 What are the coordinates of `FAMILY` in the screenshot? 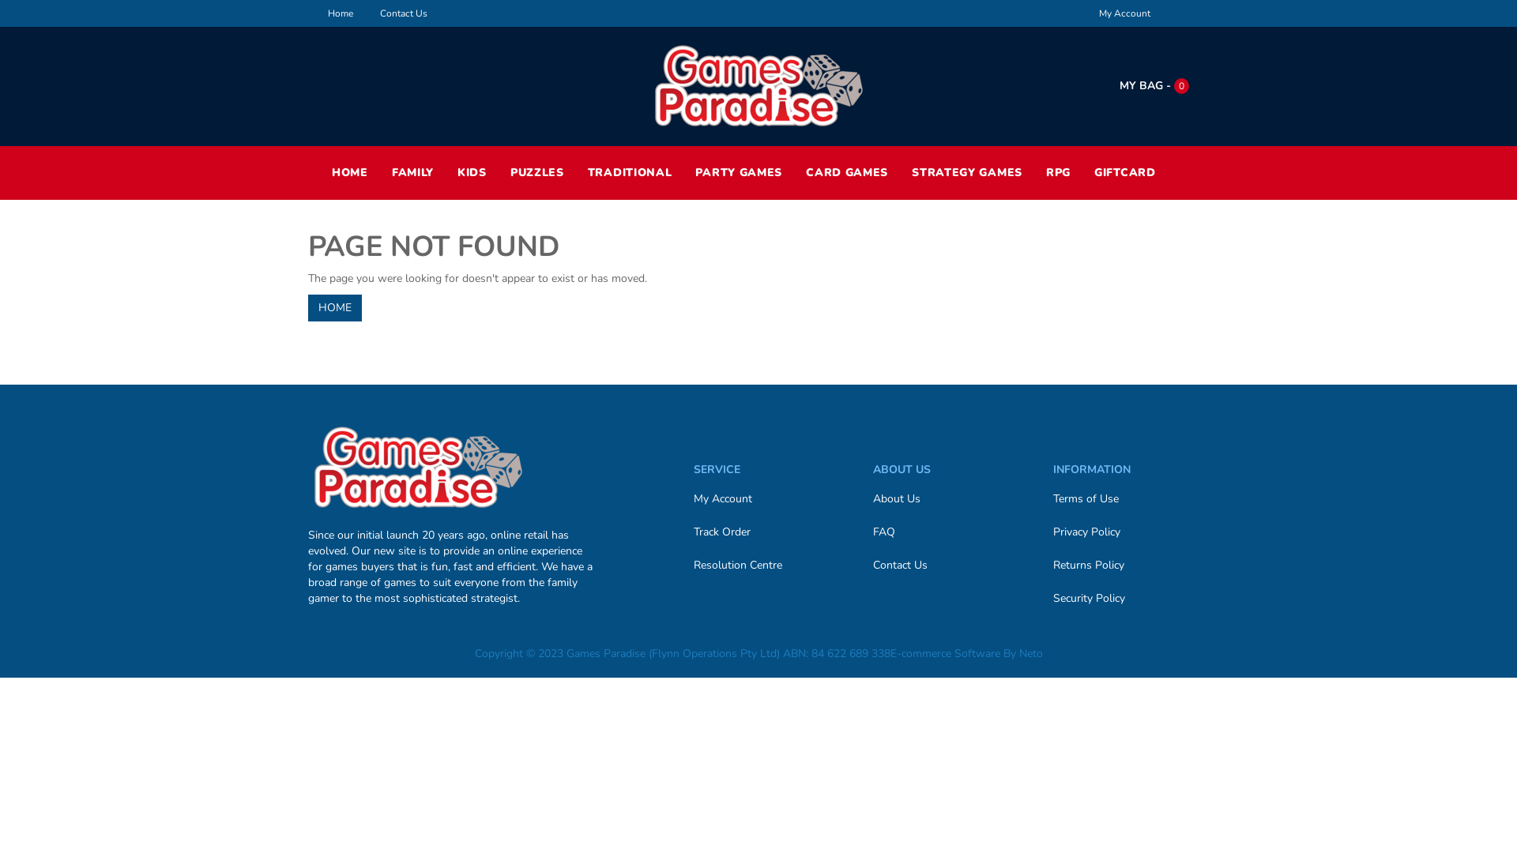 It's located at (412, 173).